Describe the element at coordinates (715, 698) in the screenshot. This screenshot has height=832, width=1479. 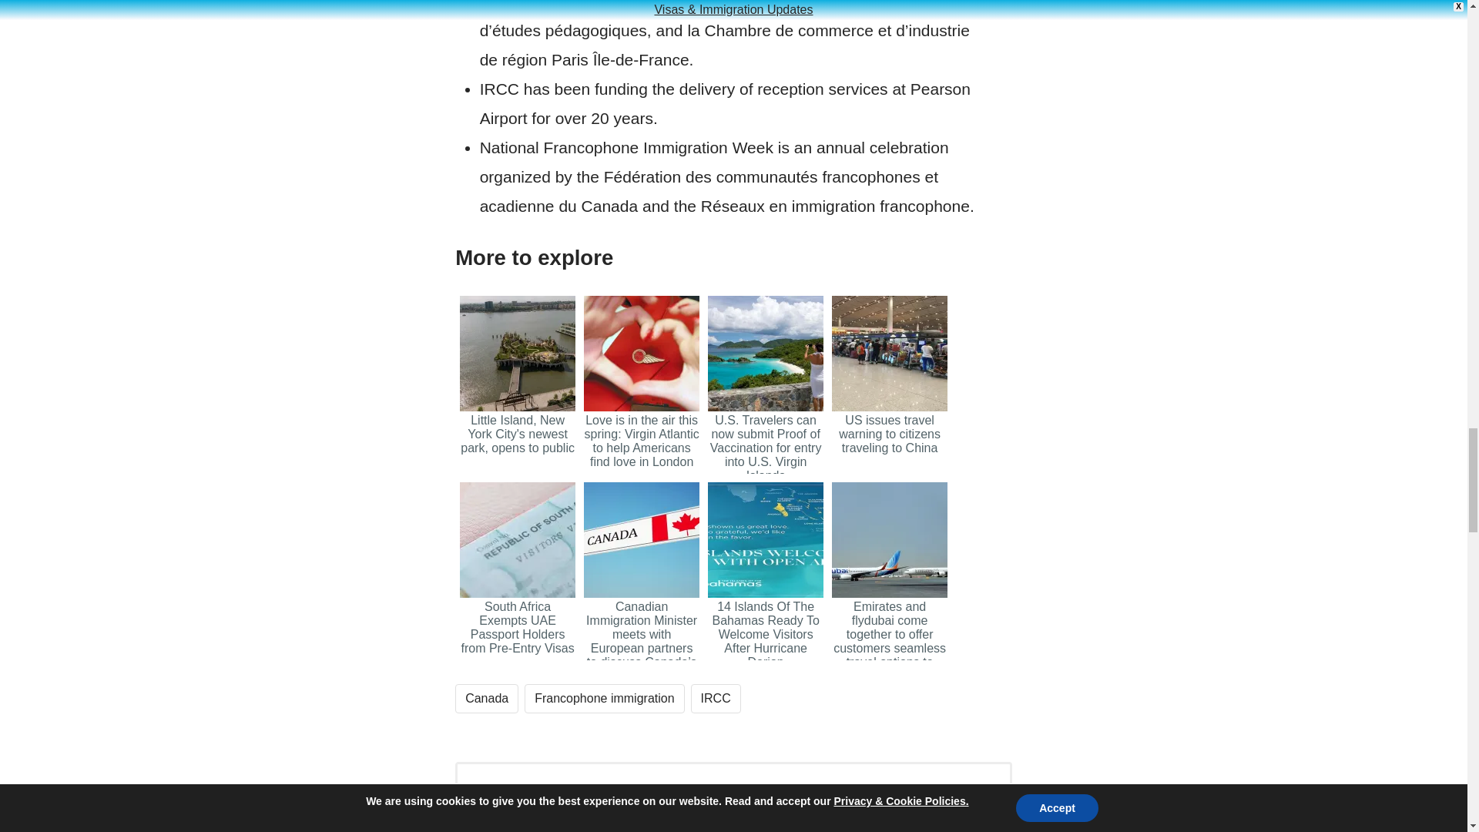
I see `View all posts tagged IRCC` at that location.